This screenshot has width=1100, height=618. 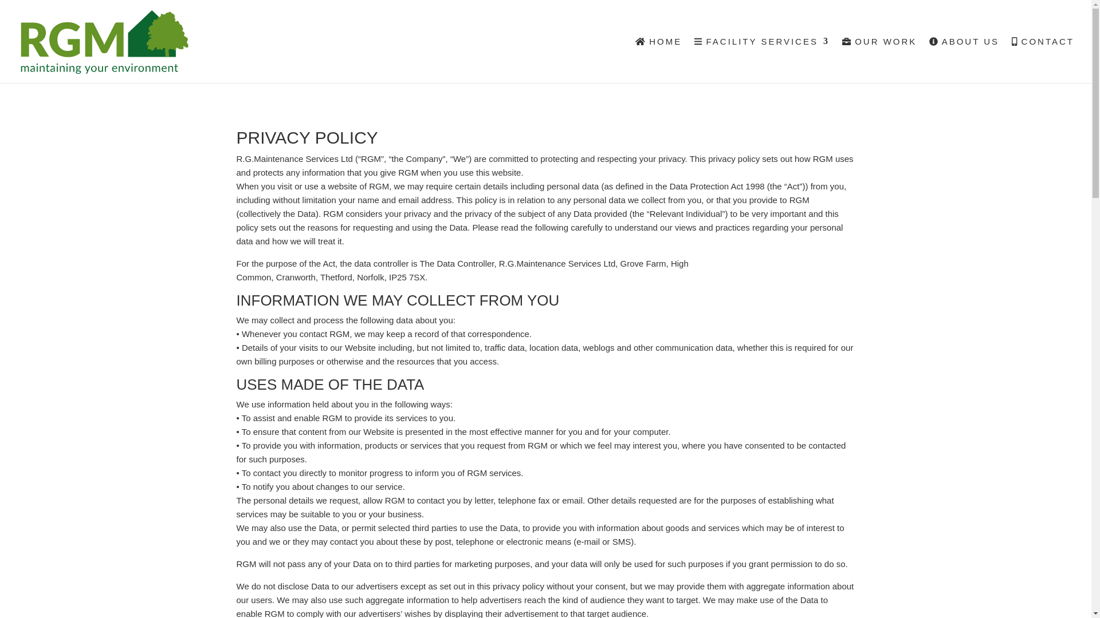 What do you see at coordinates (879, 60) in the screenshot?
I see `OUR WORK` at bounding box center [879, 60].